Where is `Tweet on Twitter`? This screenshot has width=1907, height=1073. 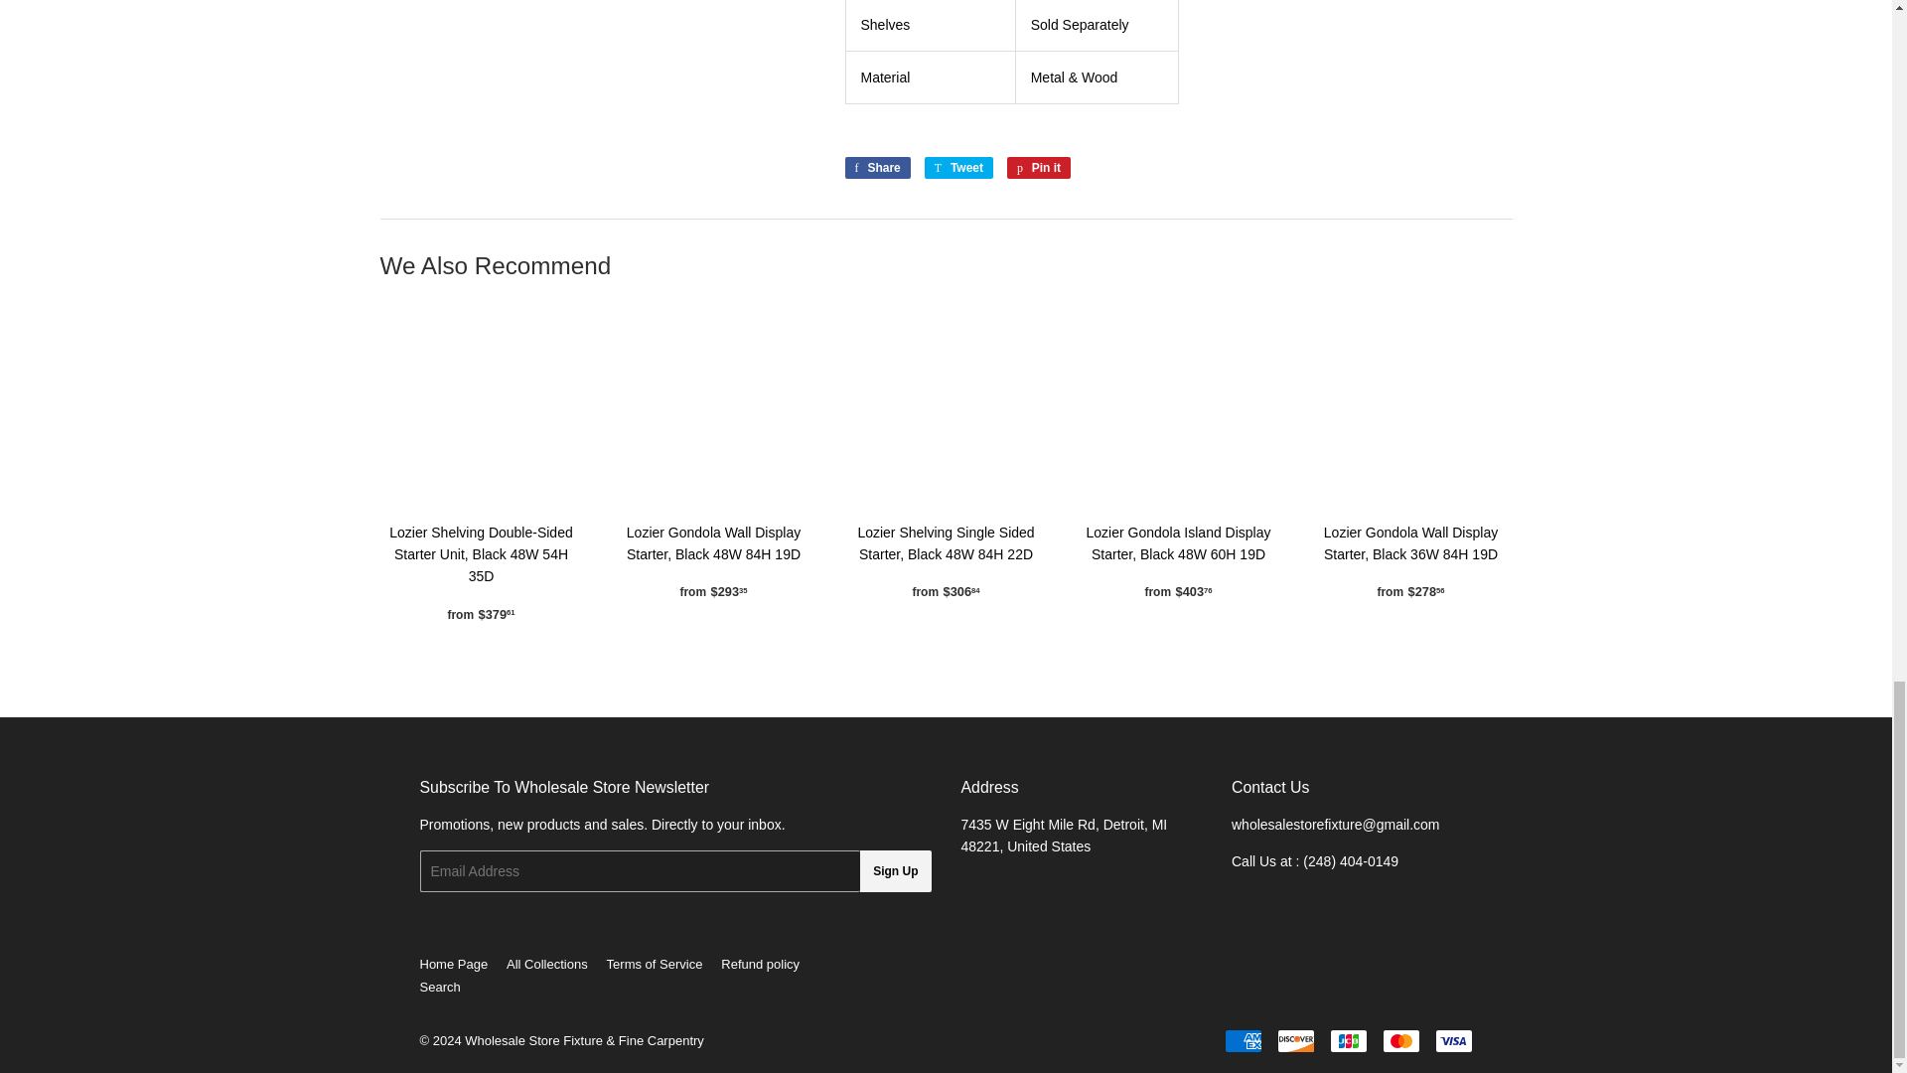 Tweet on Twitter is located at coordinates (959, 167).